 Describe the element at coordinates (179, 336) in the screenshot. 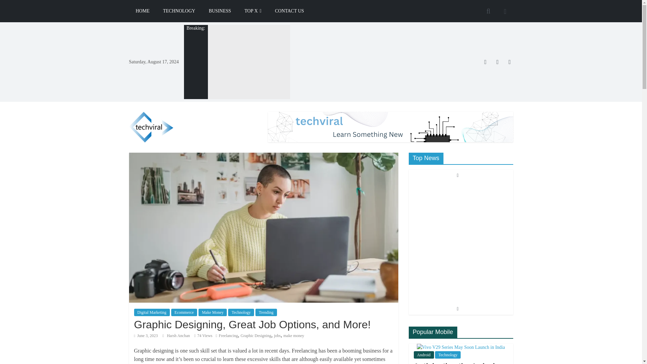

I see `Harsh Anchan` at that location.